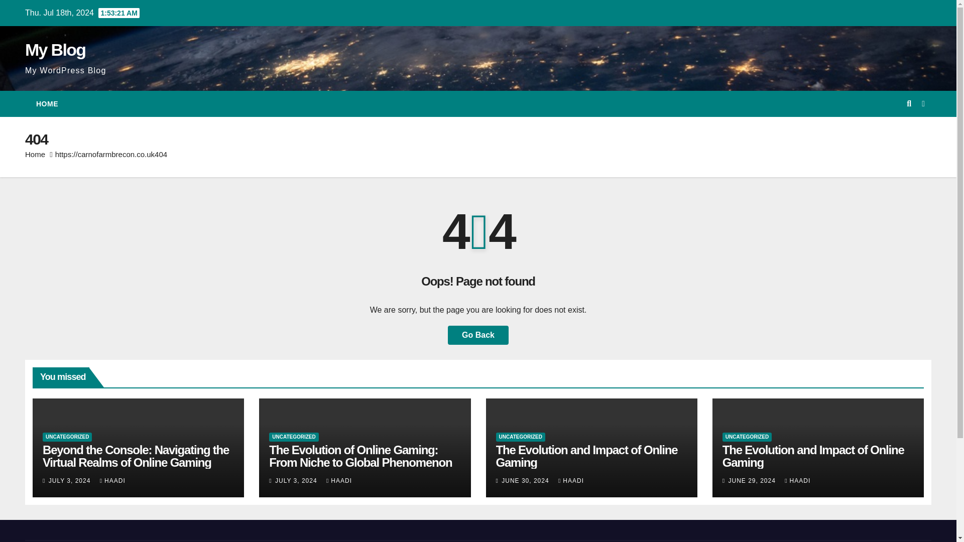 This screenshot has width=964, height=542. I want to click on JUNE 30, 2024, so click(526, 481).